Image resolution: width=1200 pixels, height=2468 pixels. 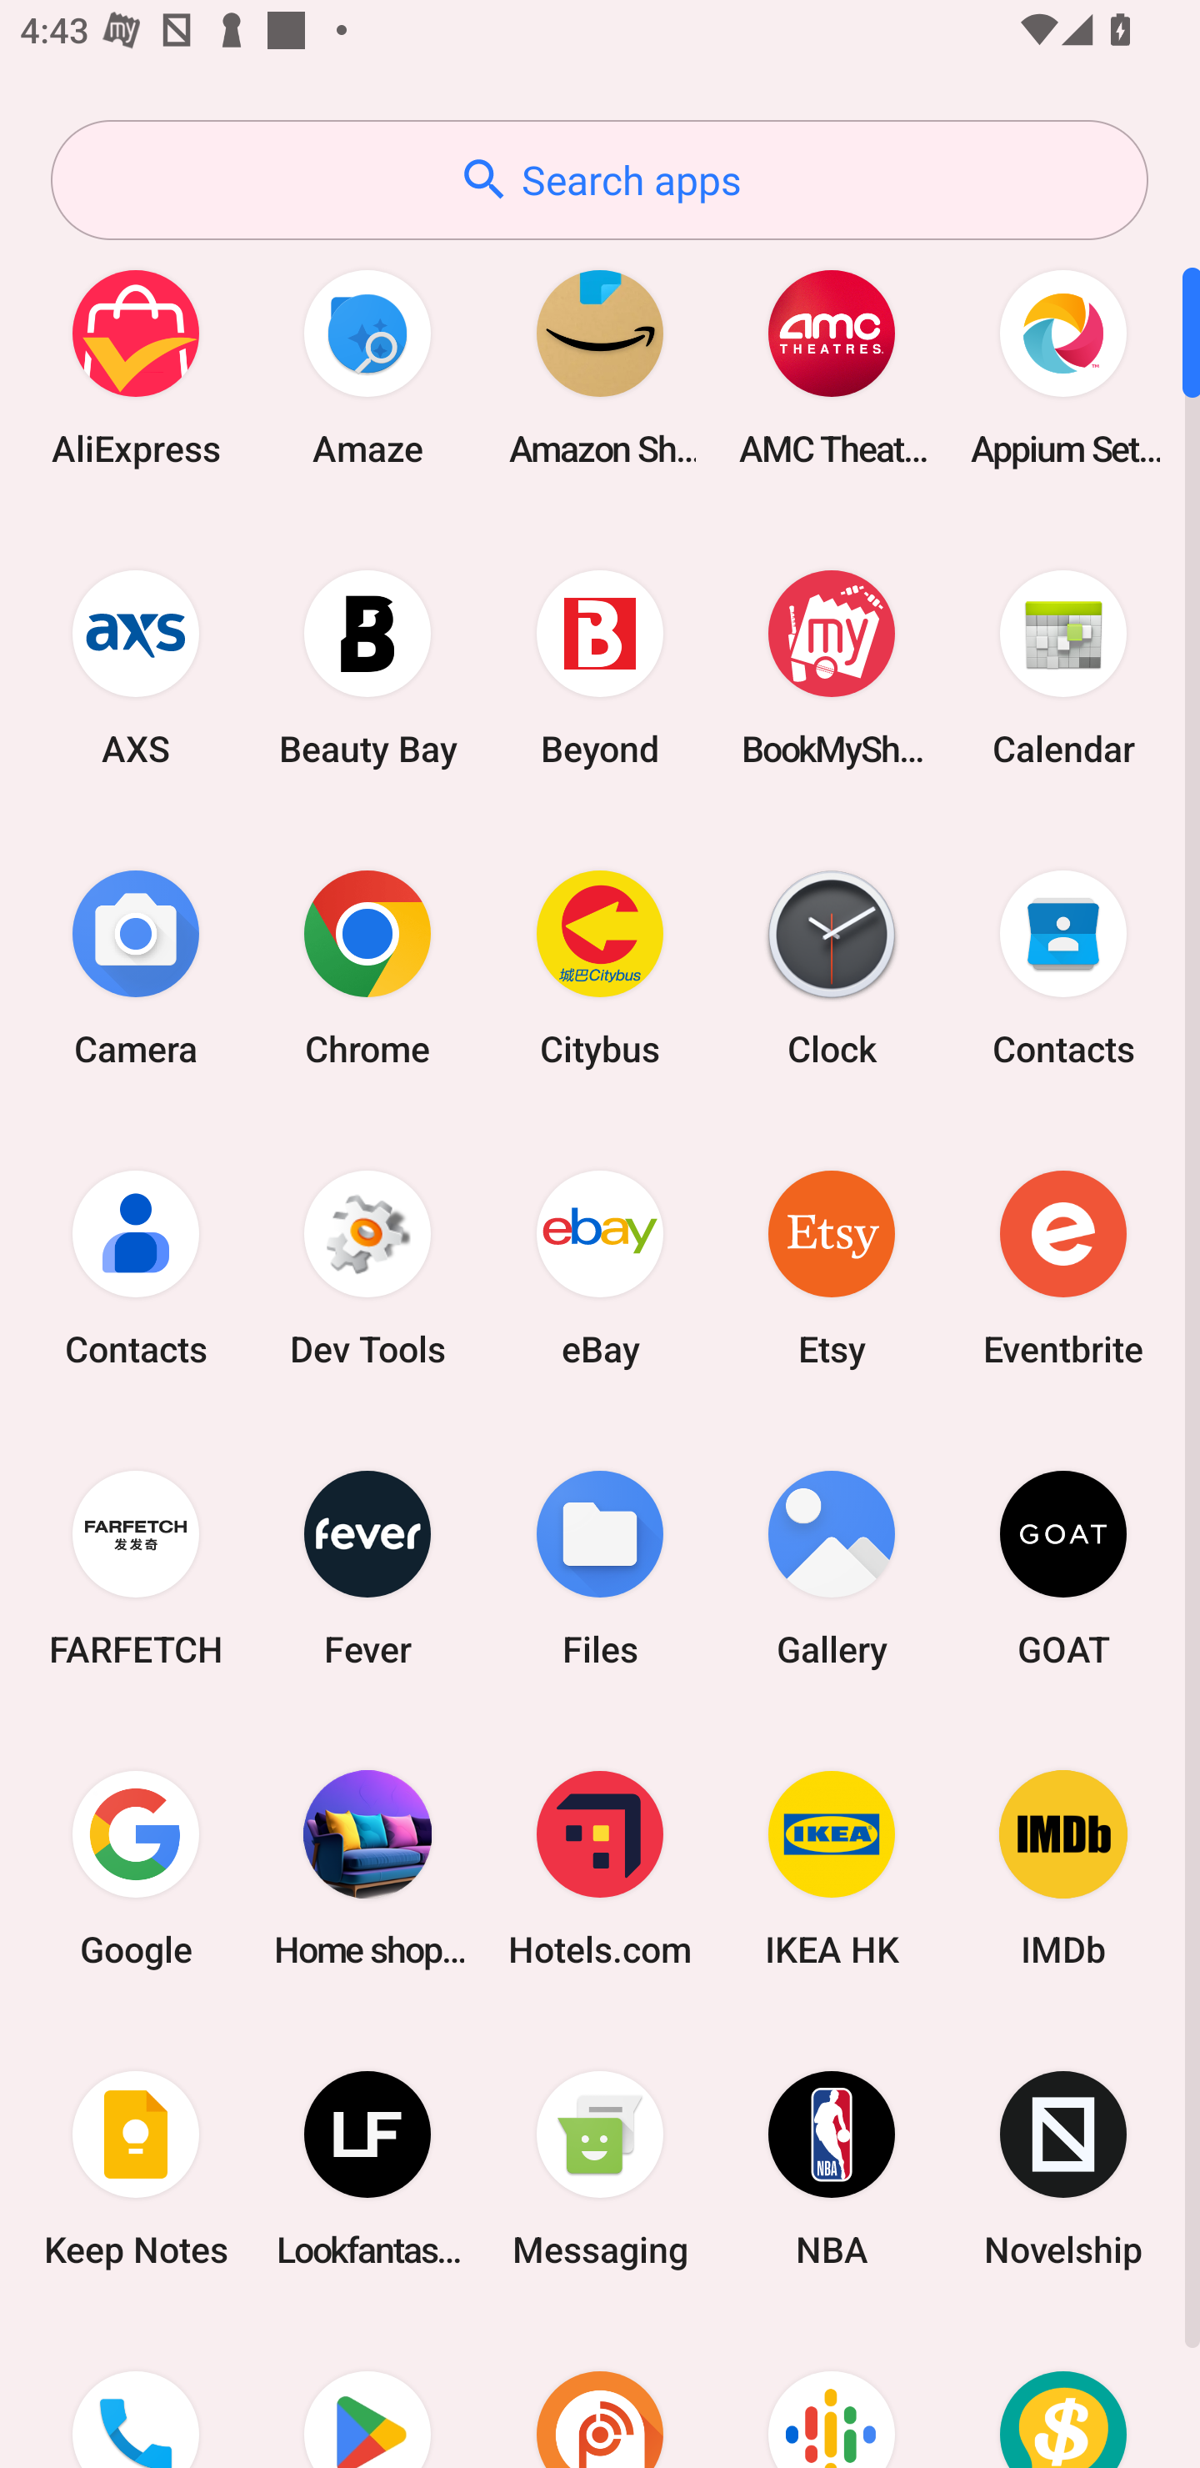 What do you see at coordinates (1063, 2170) in the screenshot?
I see `Novelship` at bounding box center [1063, 2170].